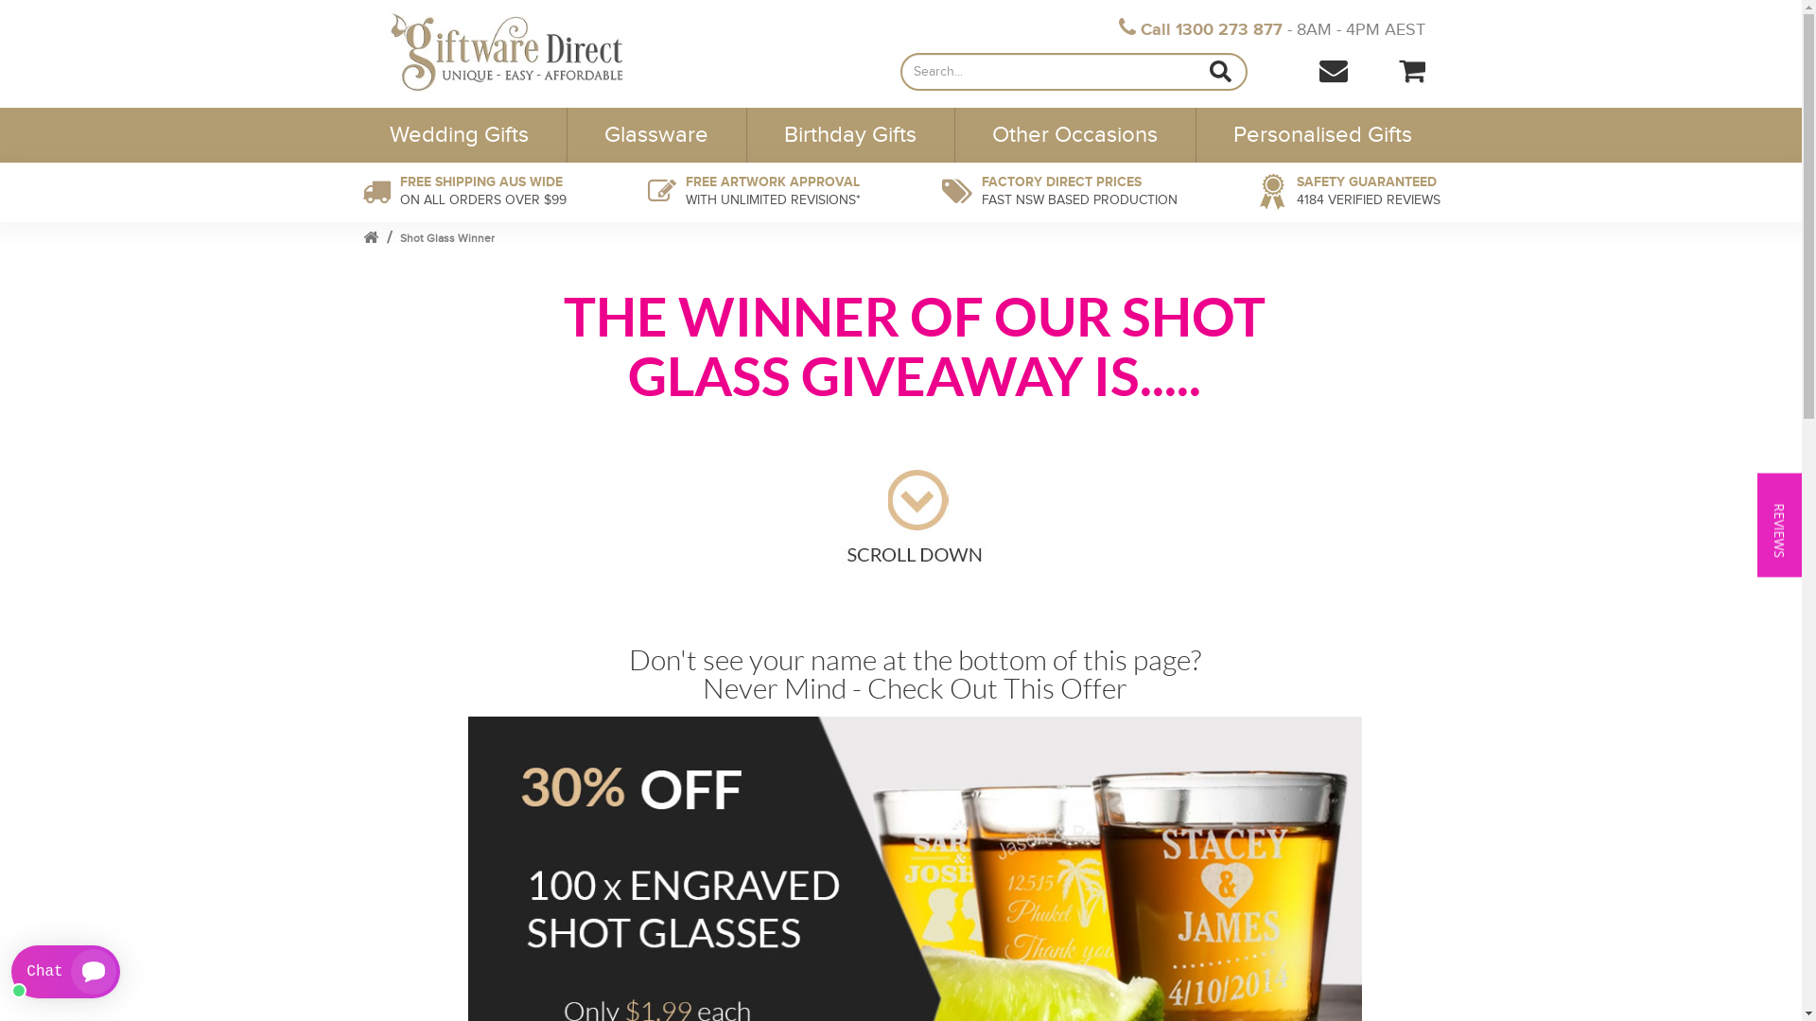 This screenshot has height=1021, width=1816. Describe the element at coordinates (851, 135) in the screenshot. I see `Birthday Gifts` at that location.